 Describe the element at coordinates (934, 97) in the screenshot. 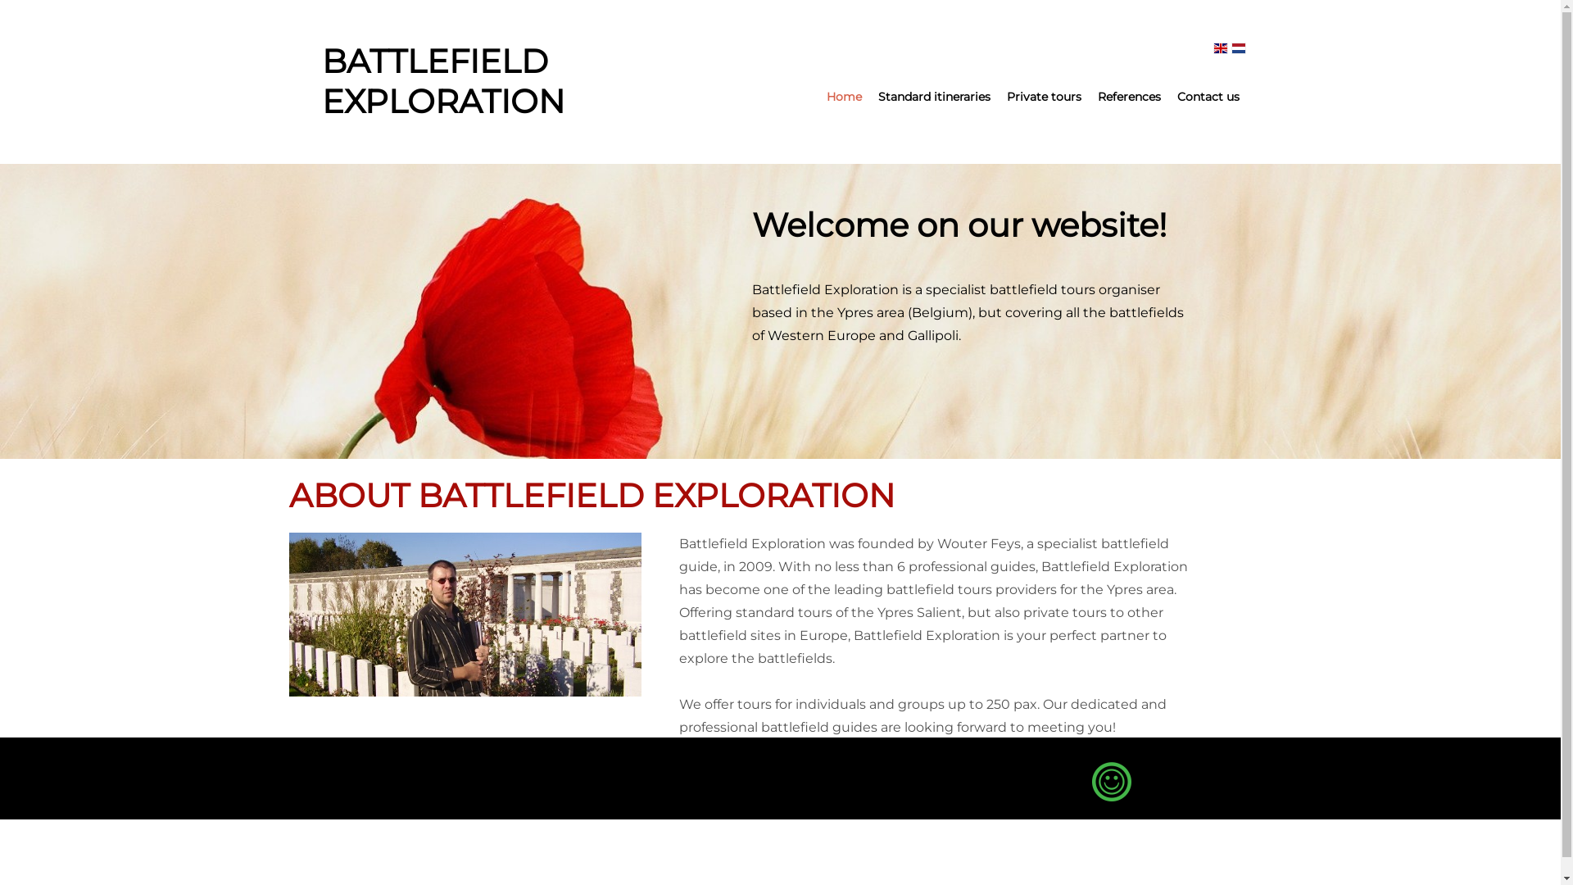

I see `Standard itineraries` at that location.